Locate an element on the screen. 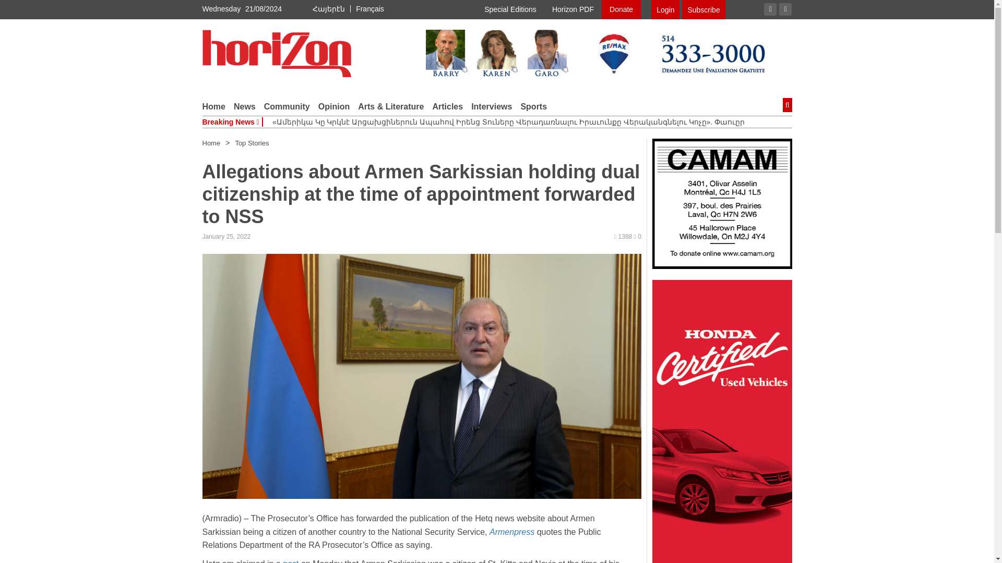 The image size is (1002, 563). Community is located at coordinates (287, 106).